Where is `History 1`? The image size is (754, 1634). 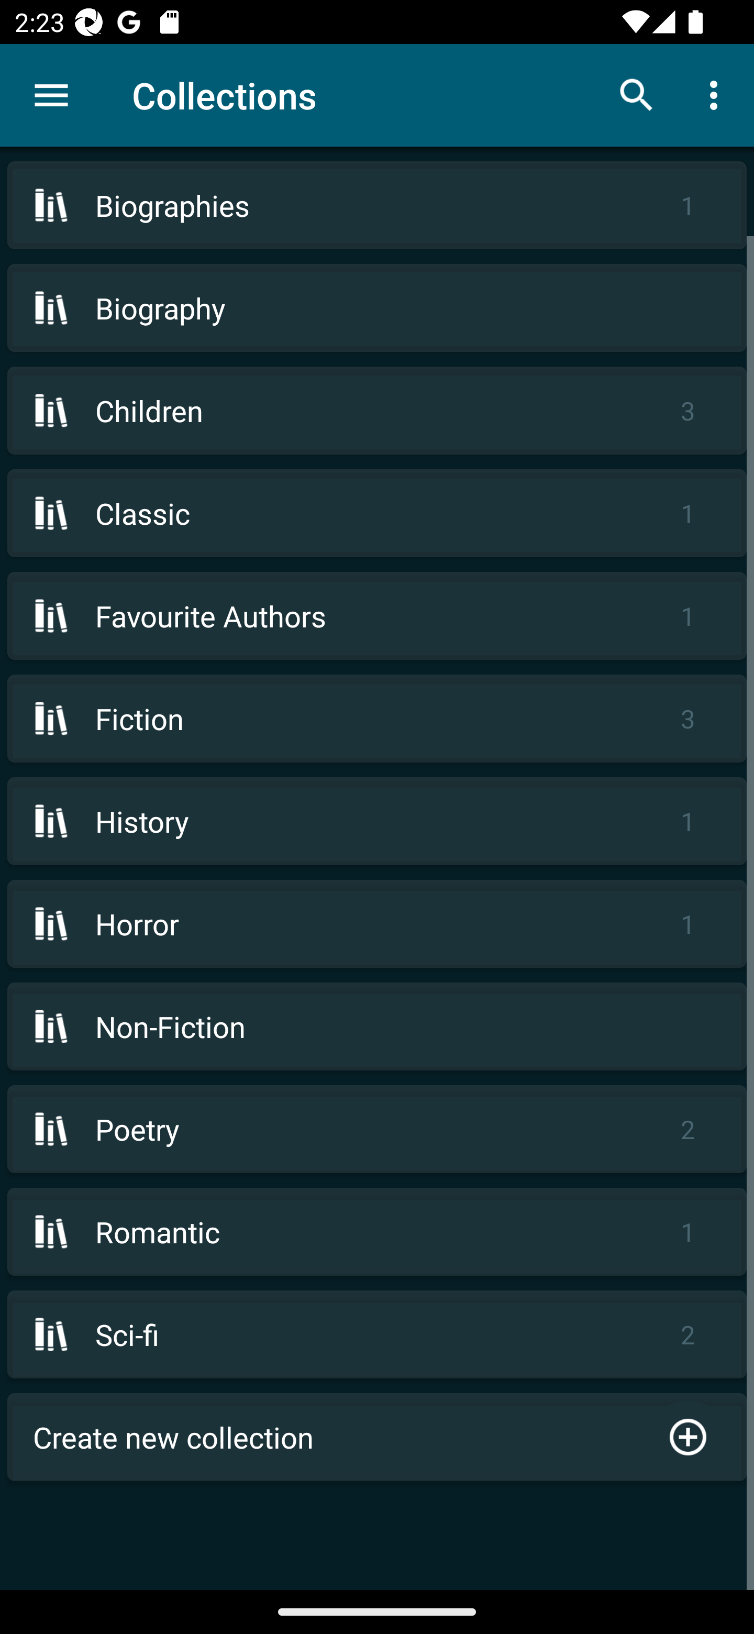
History 1 is located at coordinates (377, 821).